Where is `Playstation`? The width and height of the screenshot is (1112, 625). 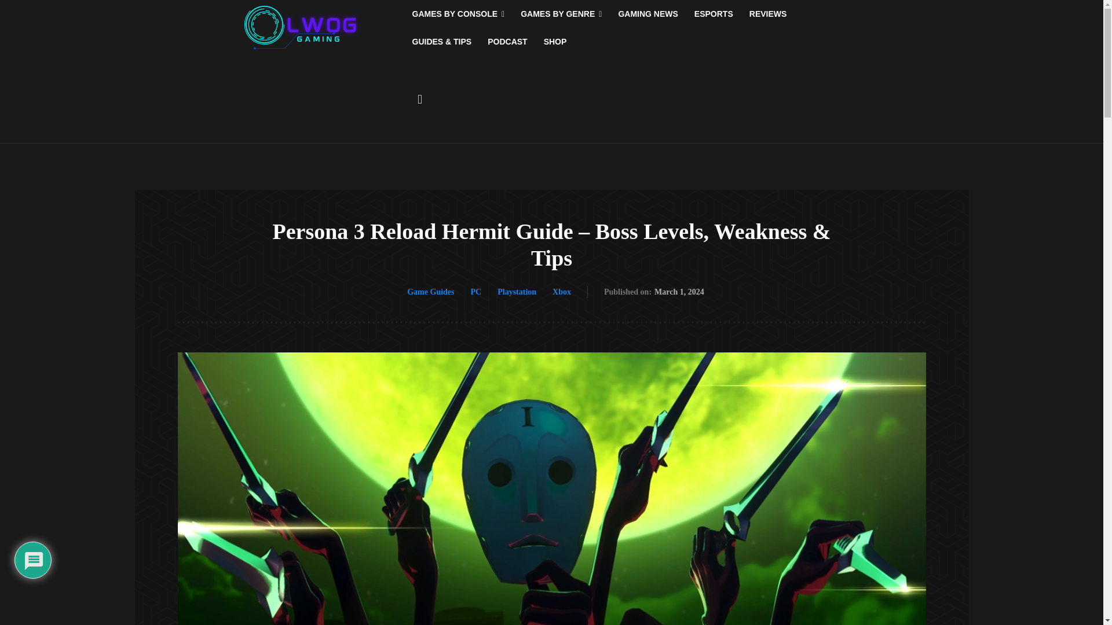
Playstation is located at coordinates (517, 292).